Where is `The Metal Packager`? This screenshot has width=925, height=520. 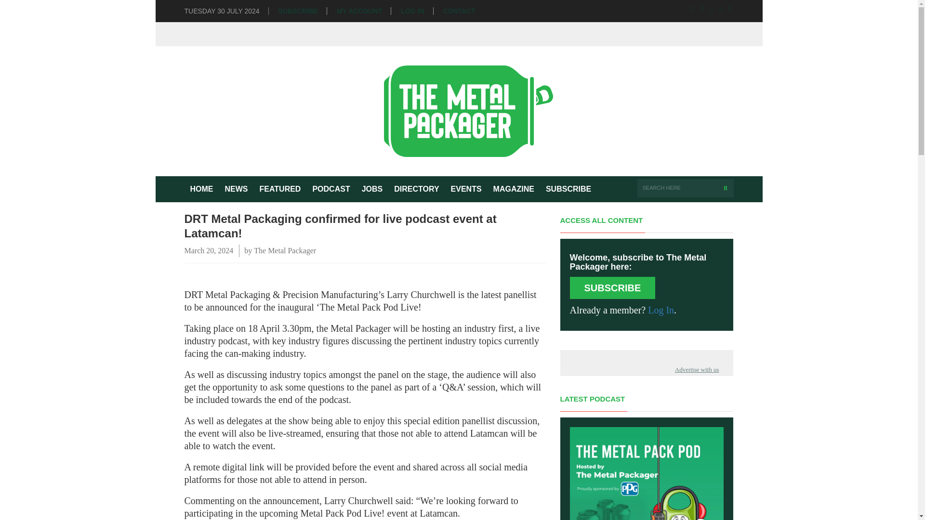
The Metal Packager is located at coordinates (285, 250).